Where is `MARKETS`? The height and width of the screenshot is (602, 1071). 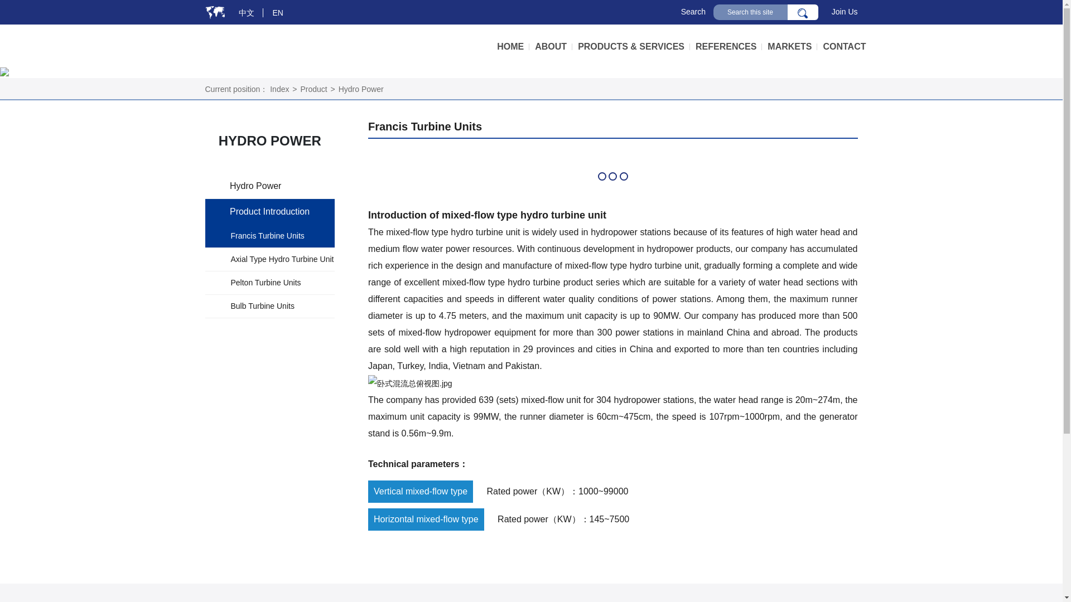 MARKETS is located at coordinates (792, 47).